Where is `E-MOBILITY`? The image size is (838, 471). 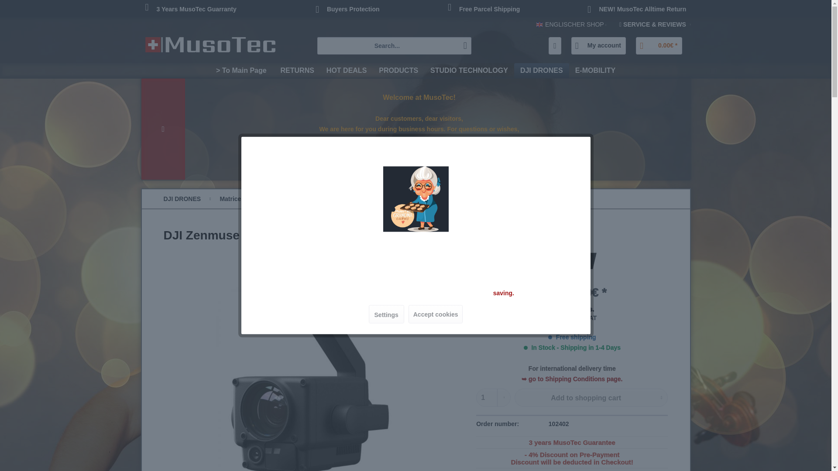 E-MOBILITY is located at coordinates (595, 71).